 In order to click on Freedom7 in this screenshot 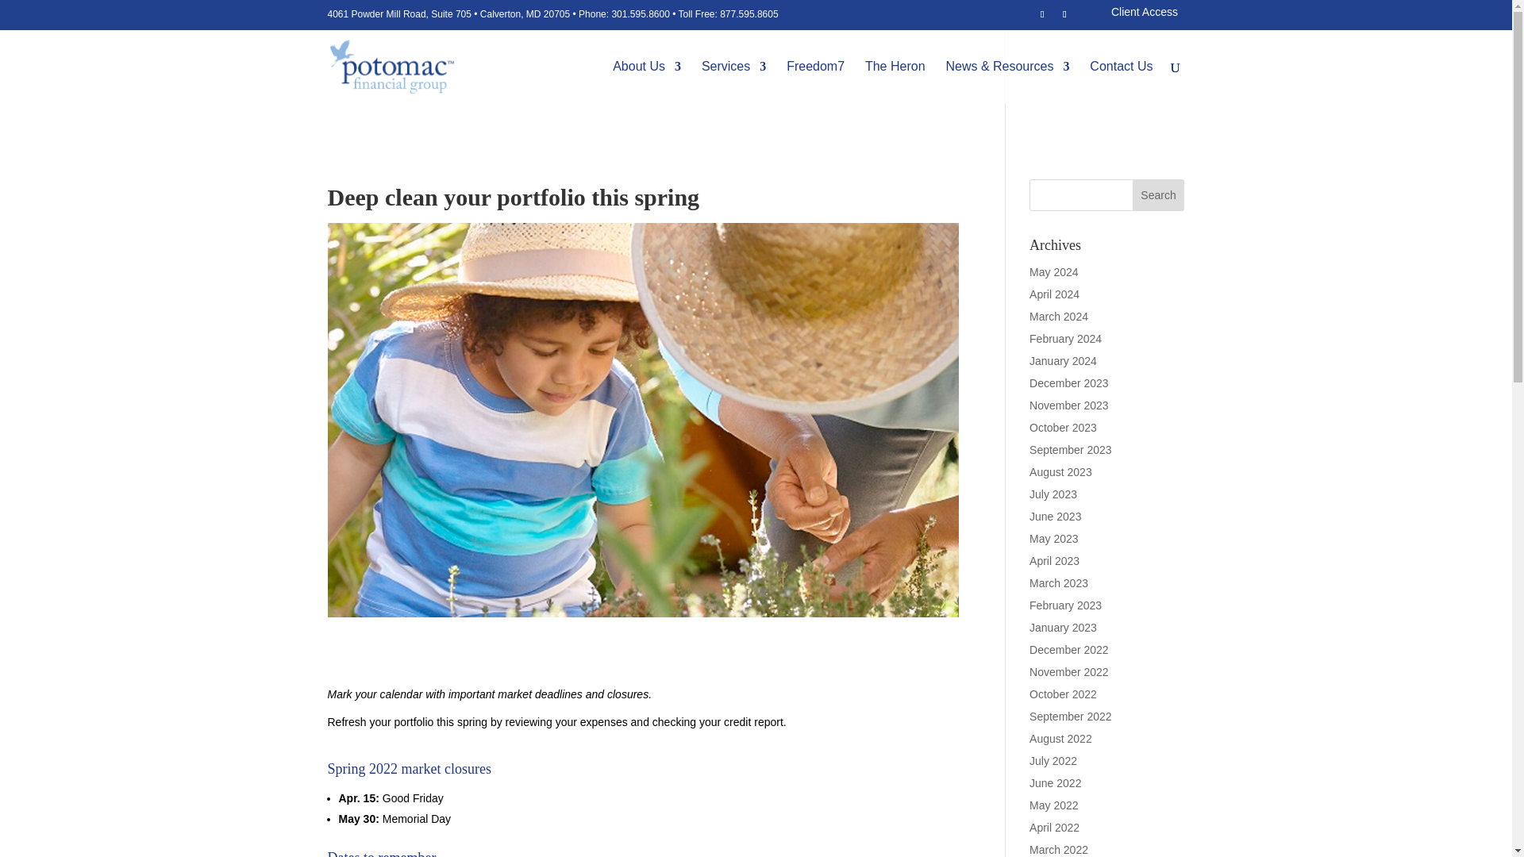, I will do `click(814, 81)`.